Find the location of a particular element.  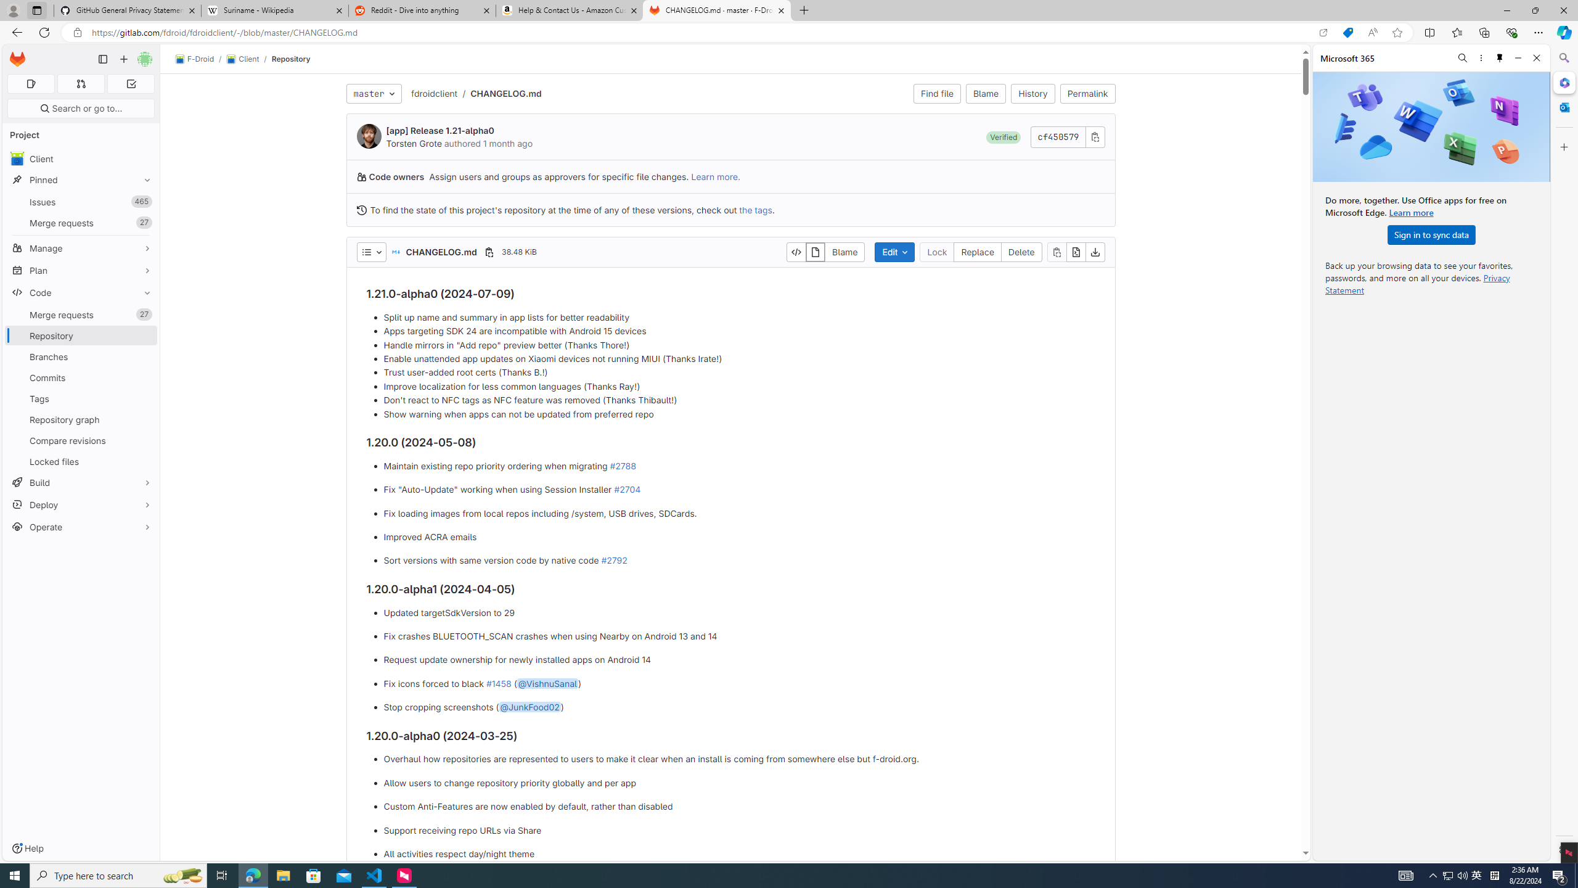

Branches is located at coordinates (81, 356).